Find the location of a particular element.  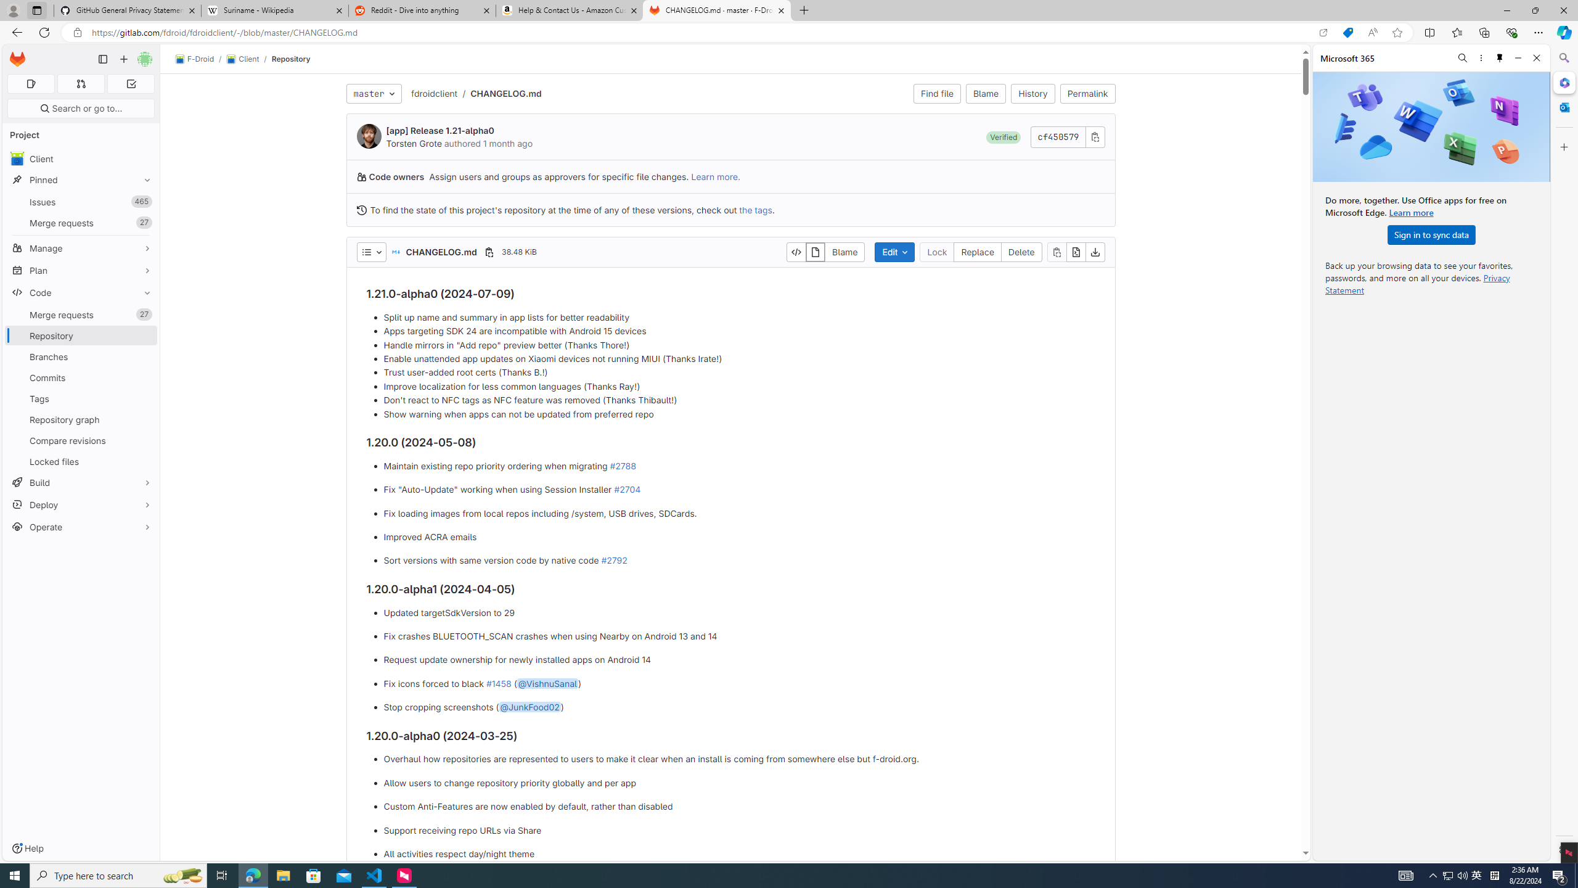

Branches is located at coordinates (81, 356).